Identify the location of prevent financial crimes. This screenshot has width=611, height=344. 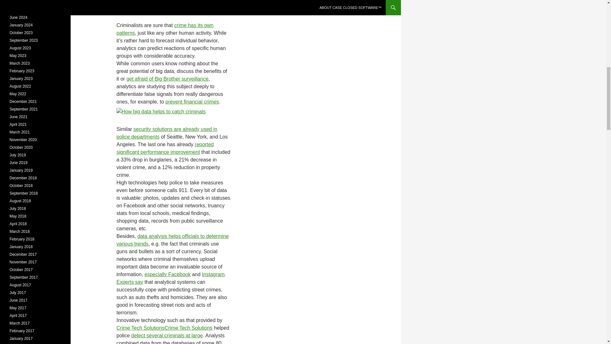
(192, 102).